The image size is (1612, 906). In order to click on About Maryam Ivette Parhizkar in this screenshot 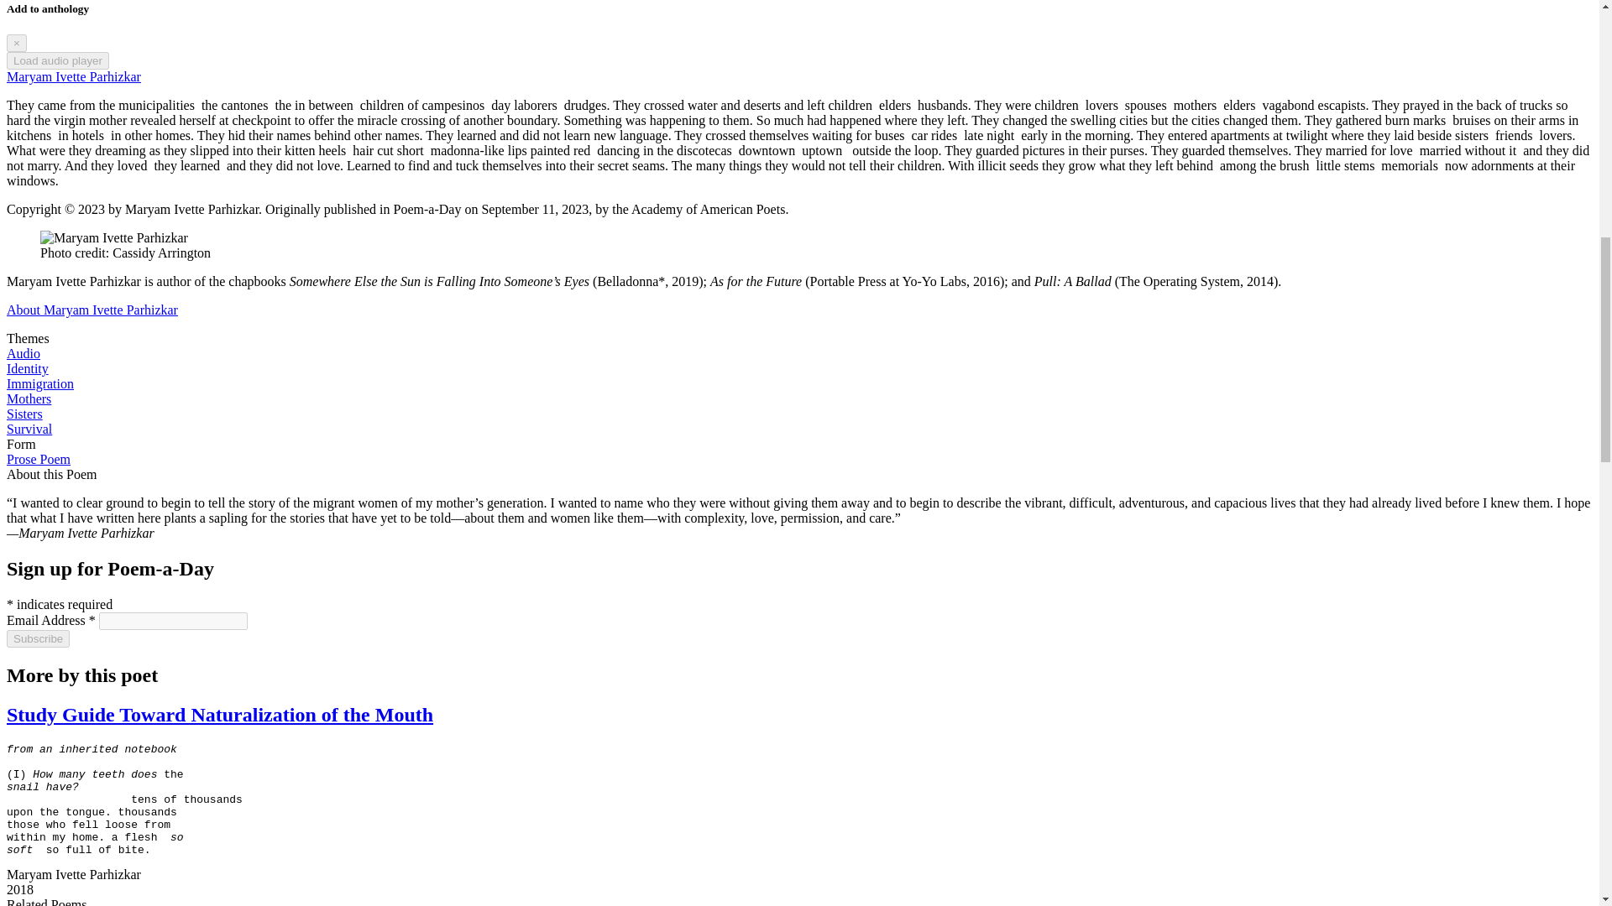, I will do `click(92, 310)`.